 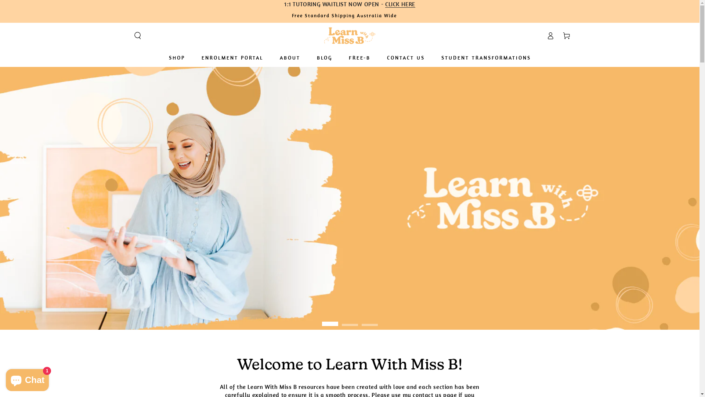 What do you see at coordinates (359, 58) in the screenshot?
I see `FREE-B` at bounding box center [359, 58].